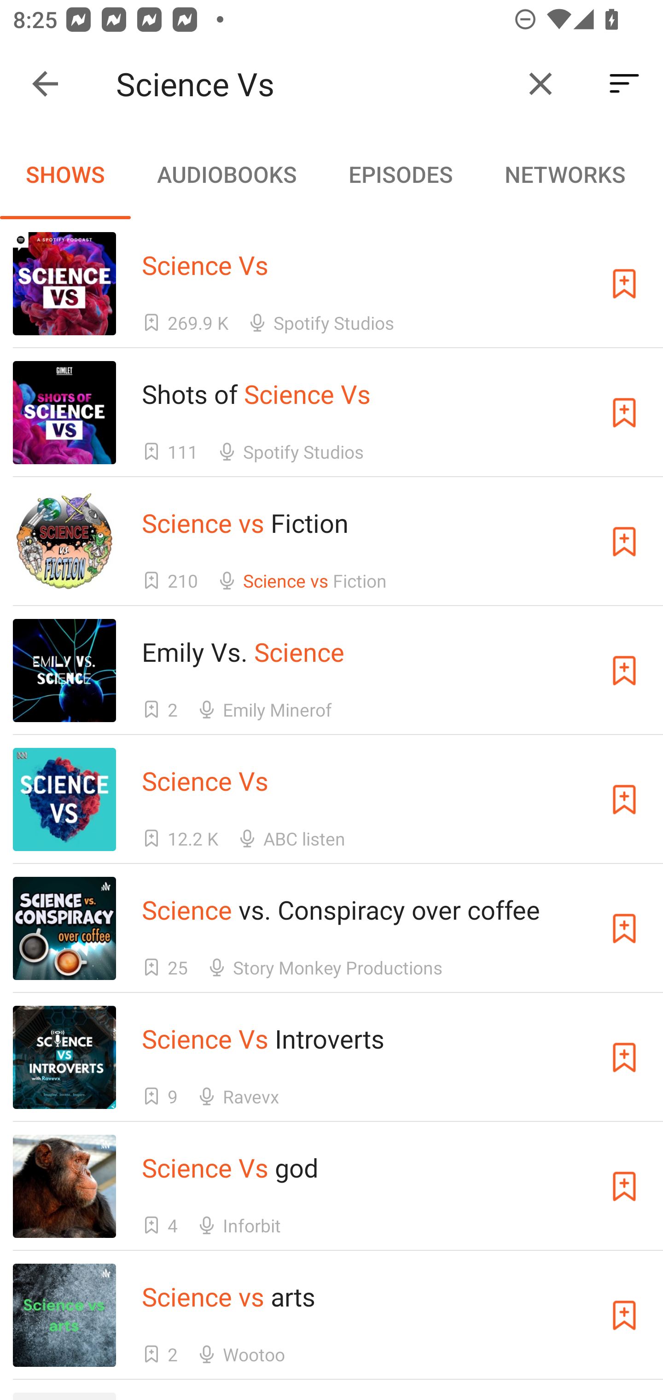 This screenshot has height=1400, width=663. What do you see at coordinates (624, 413) in the screenshot?
I see `Subscribe` at bounding box center [624, 413].